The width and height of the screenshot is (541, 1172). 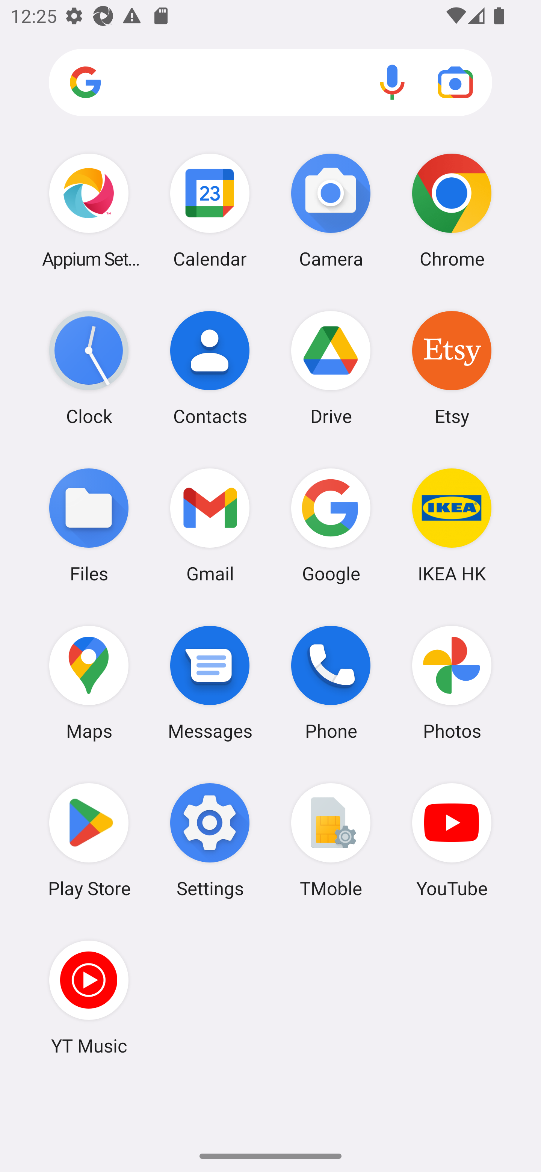 I want to click on Maps, so click(x=89, y=683).